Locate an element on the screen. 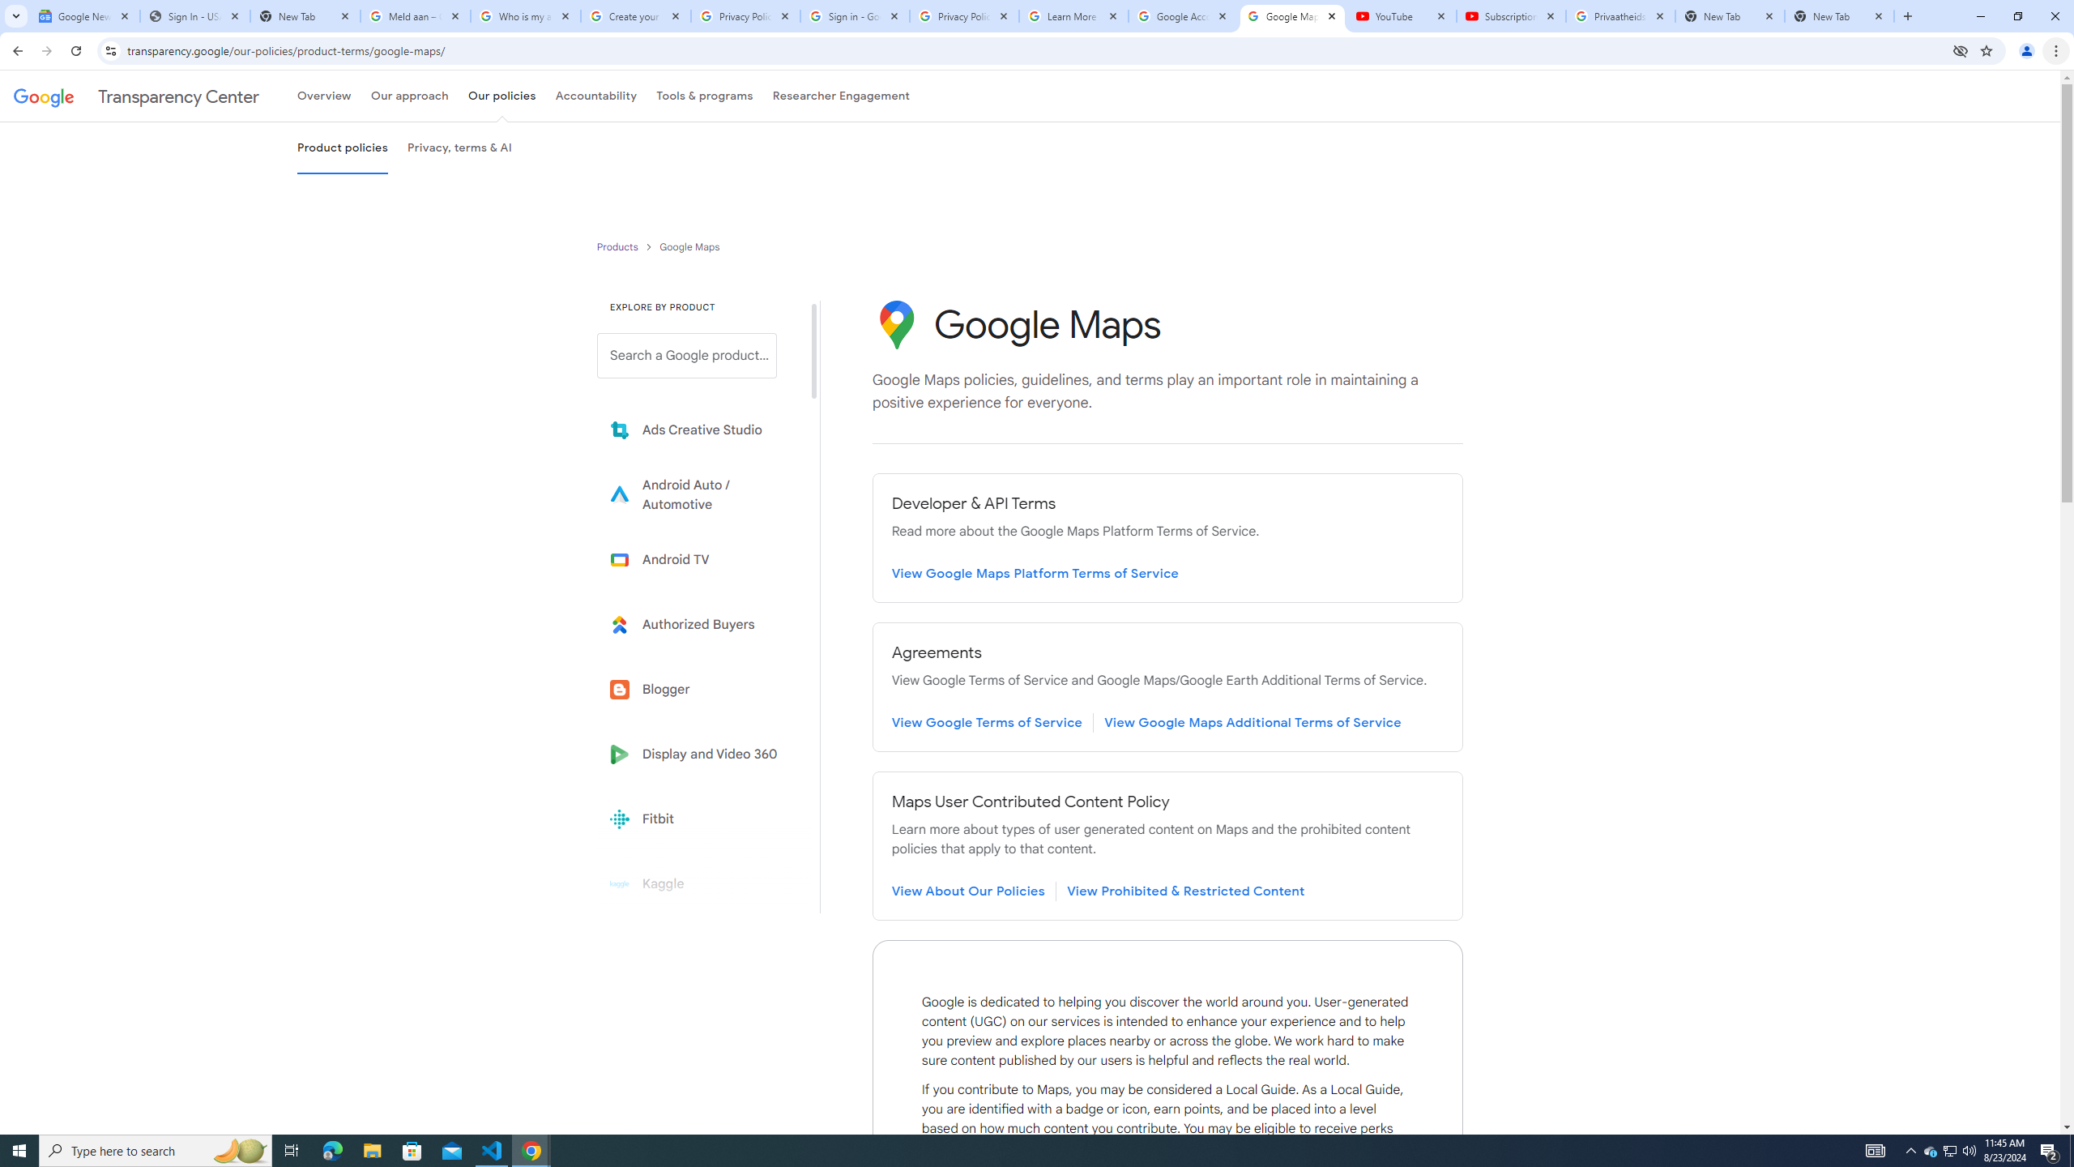 The height and width of the screenshot is (1167, 2074). Product policies is located at coordinates (619, 246).